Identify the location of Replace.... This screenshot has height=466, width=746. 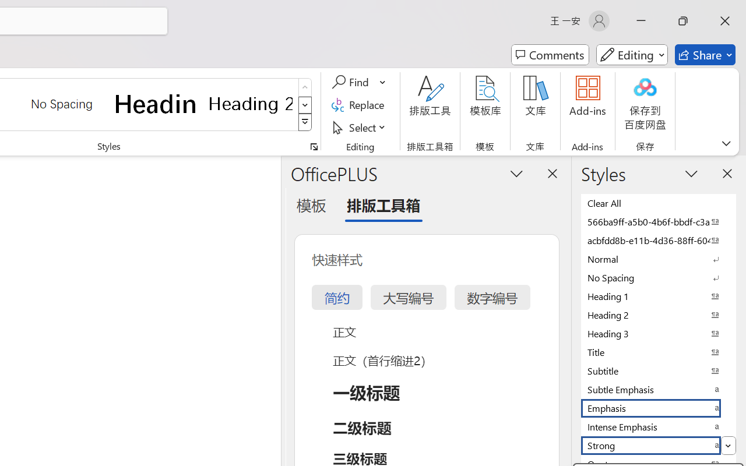
(360, 105).